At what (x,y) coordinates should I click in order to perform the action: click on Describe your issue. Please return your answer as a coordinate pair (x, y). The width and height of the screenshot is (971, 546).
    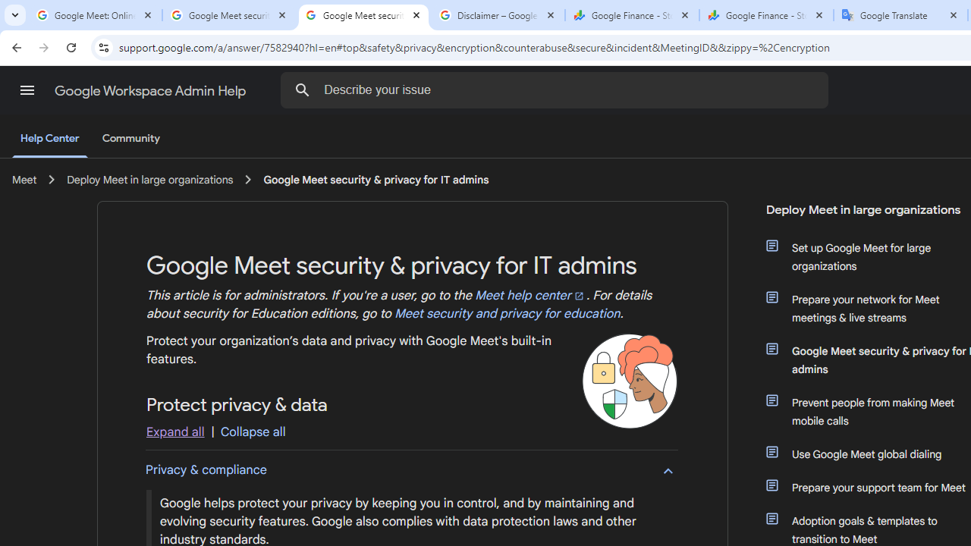
    Looking at the image, I should click on (558, 89).